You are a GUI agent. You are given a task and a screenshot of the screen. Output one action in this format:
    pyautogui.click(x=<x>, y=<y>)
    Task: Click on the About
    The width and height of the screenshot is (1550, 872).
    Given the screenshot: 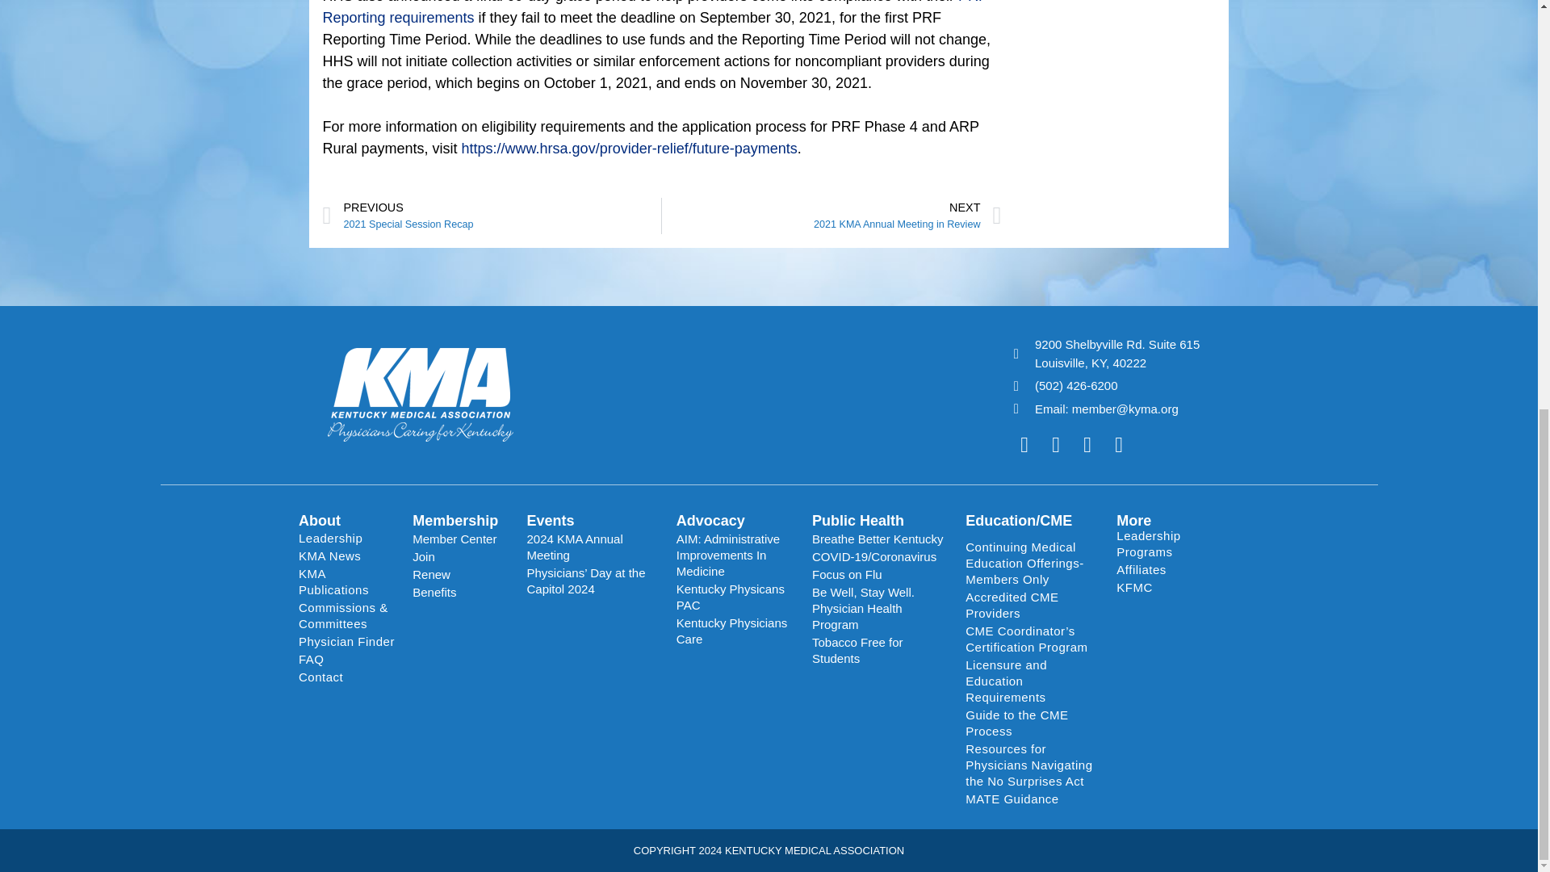 What is the action you would take?
    pyautogui.click(x=347, y=581)
    